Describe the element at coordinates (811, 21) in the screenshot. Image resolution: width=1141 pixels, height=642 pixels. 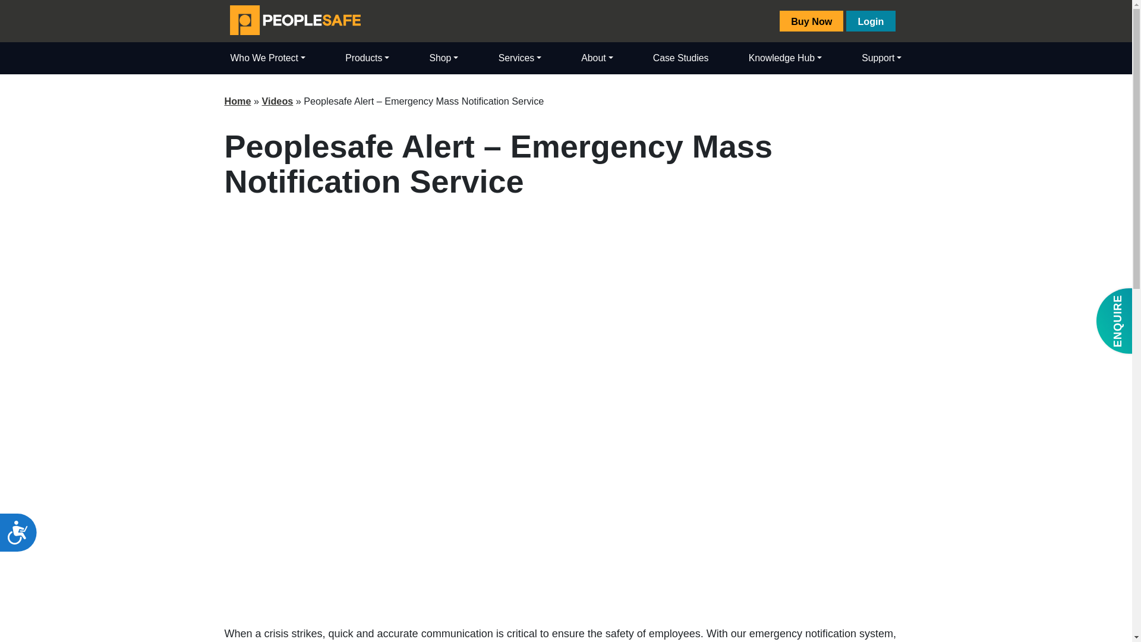
I see `Buy Now` at that location.